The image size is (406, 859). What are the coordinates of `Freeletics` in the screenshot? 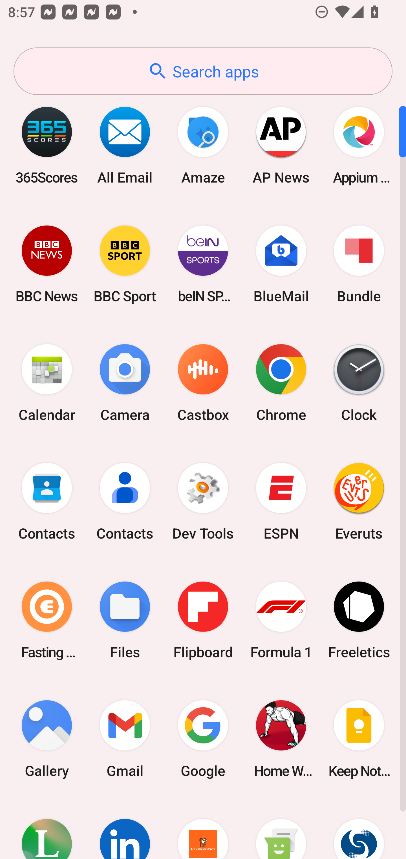 It's located at (359, 620).